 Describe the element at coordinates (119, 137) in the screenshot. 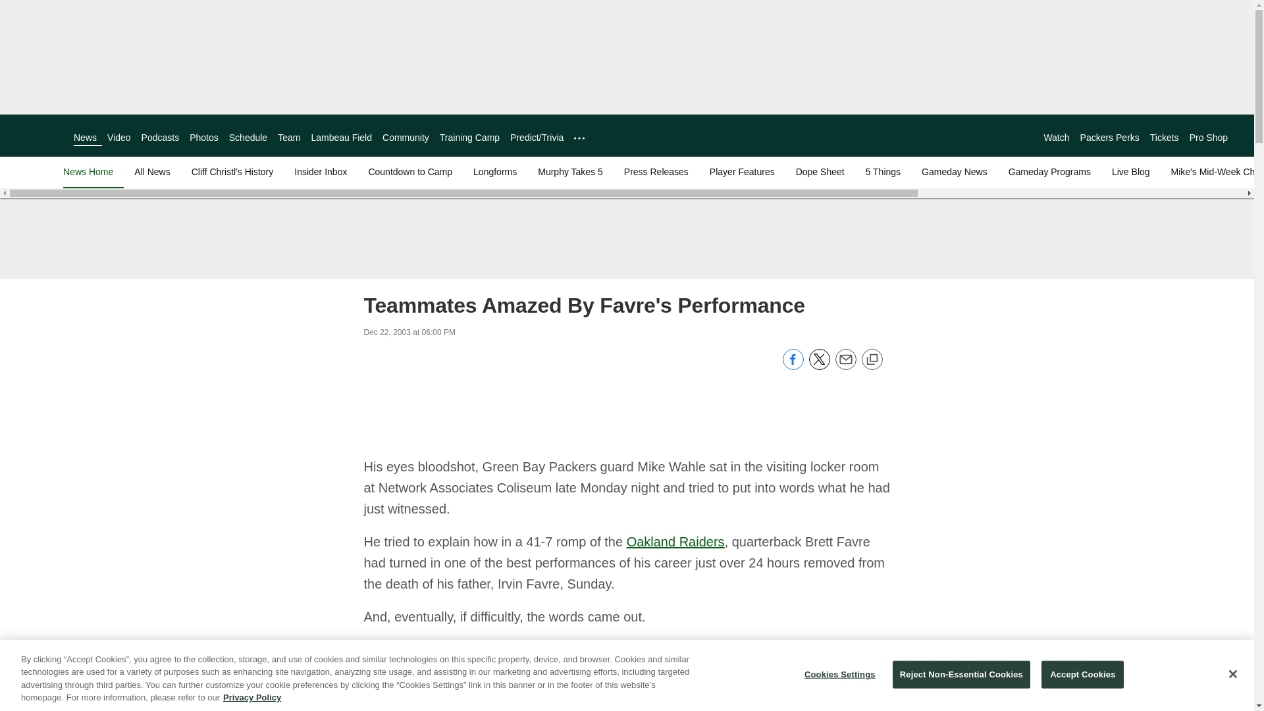

I see `Video` at that location.